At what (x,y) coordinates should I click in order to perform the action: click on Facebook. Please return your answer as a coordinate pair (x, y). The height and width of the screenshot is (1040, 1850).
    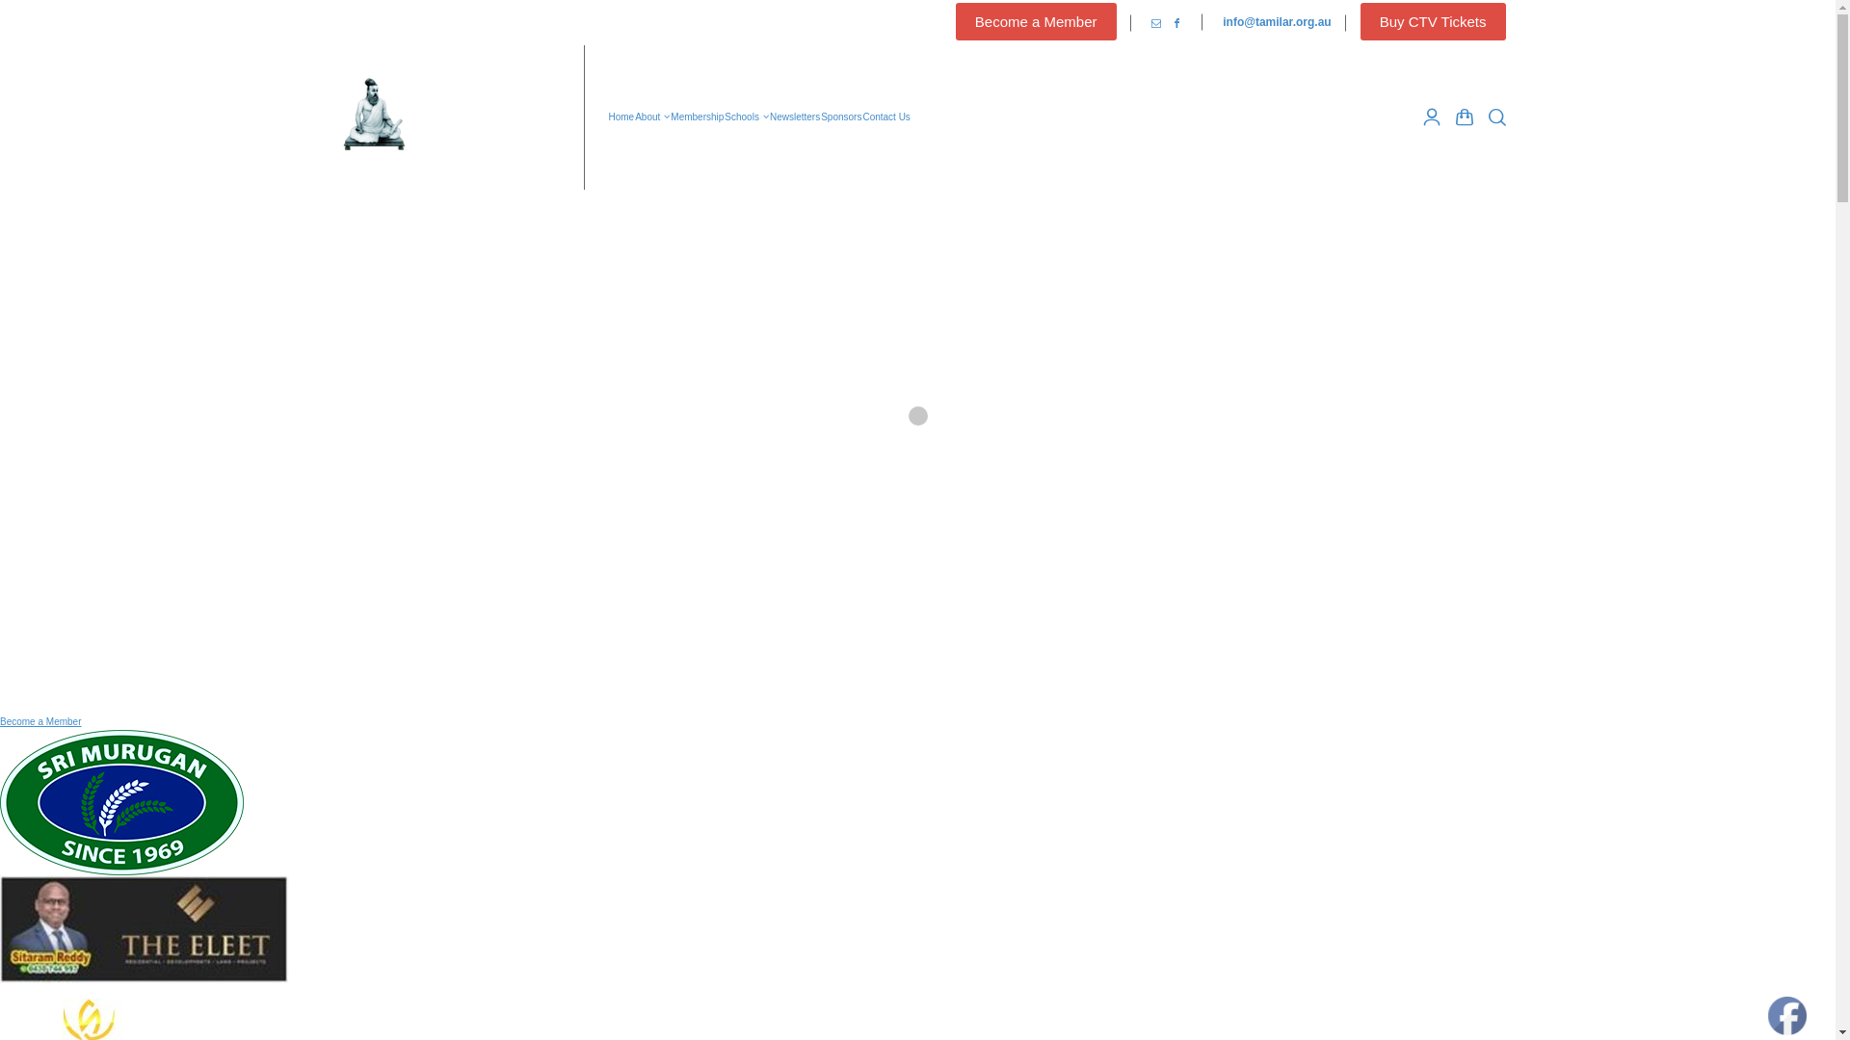
    Looking at the image, I should click on (1177, 23).